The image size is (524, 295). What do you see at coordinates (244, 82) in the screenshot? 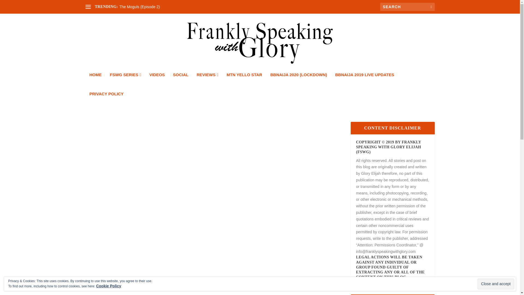
I see `MTN YELLO STAR` at bounding box center [244, 82].